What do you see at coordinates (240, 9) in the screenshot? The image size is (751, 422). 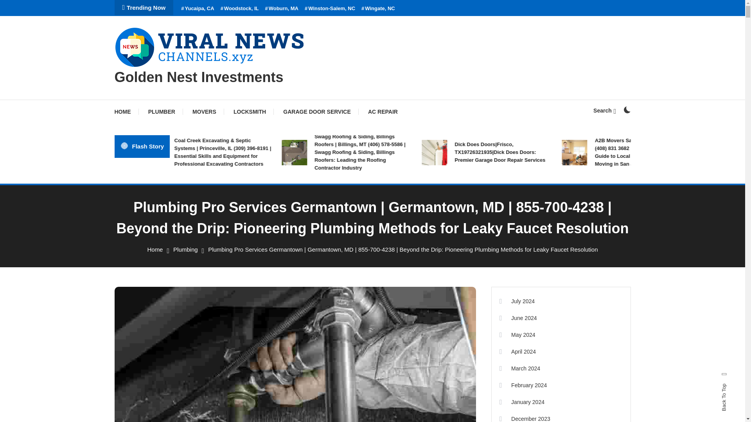 I see `Woodstock, IL` at bounding box center [240, 9].